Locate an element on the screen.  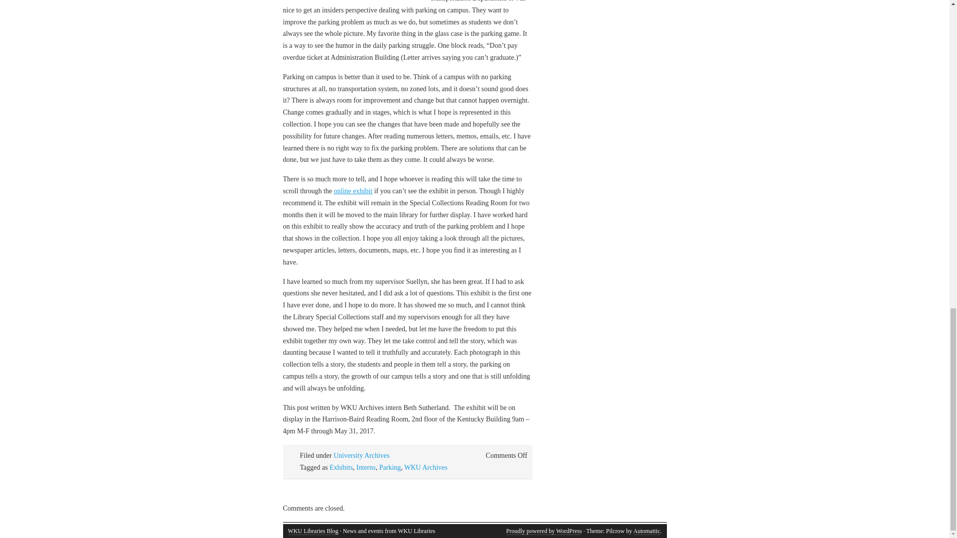
WKU Libraries Blog is located at coordinates (313, 531).